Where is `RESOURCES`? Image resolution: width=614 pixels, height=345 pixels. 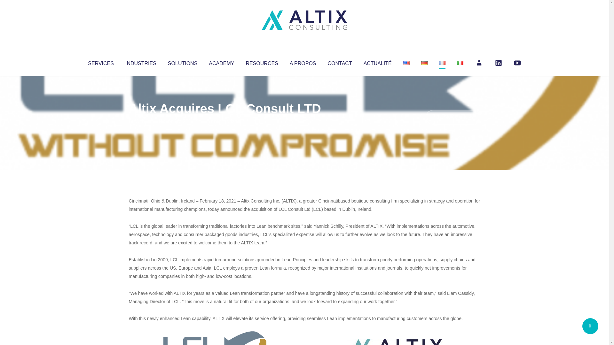 RESOURCES is located at coordinates (262, 62).